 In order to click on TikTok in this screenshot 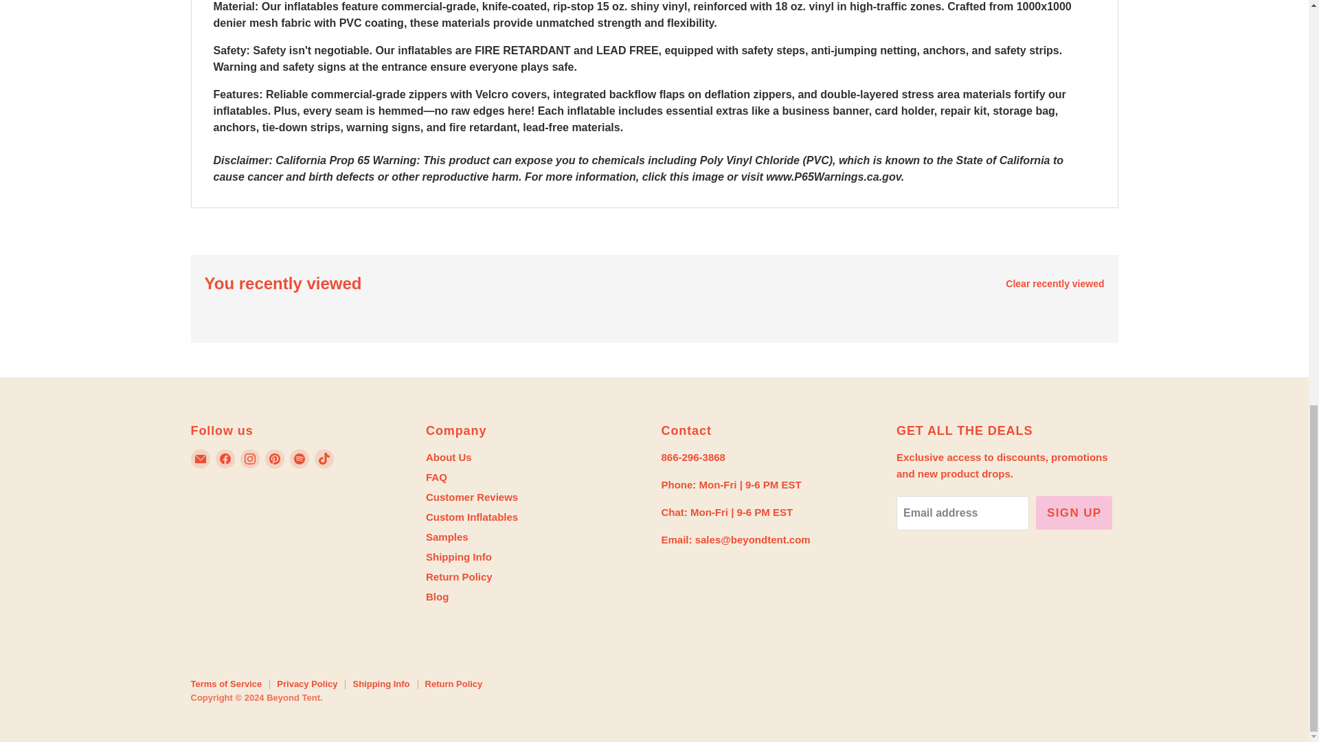, I will do `click(324, 458)`.